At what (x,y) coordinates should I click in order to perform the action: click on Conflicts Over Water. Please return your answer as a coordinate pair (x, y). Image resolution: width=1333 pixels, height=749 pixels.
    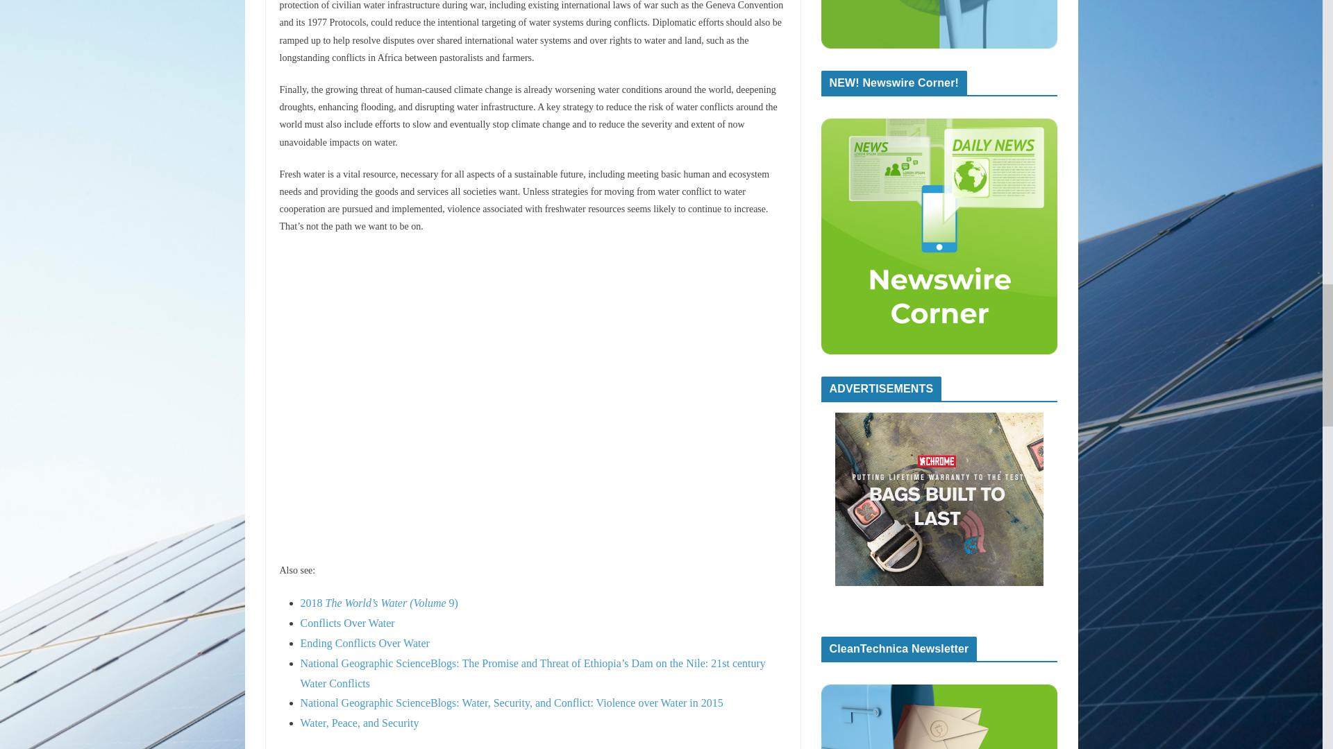
    Looking at the image, I should click on (347, 623).